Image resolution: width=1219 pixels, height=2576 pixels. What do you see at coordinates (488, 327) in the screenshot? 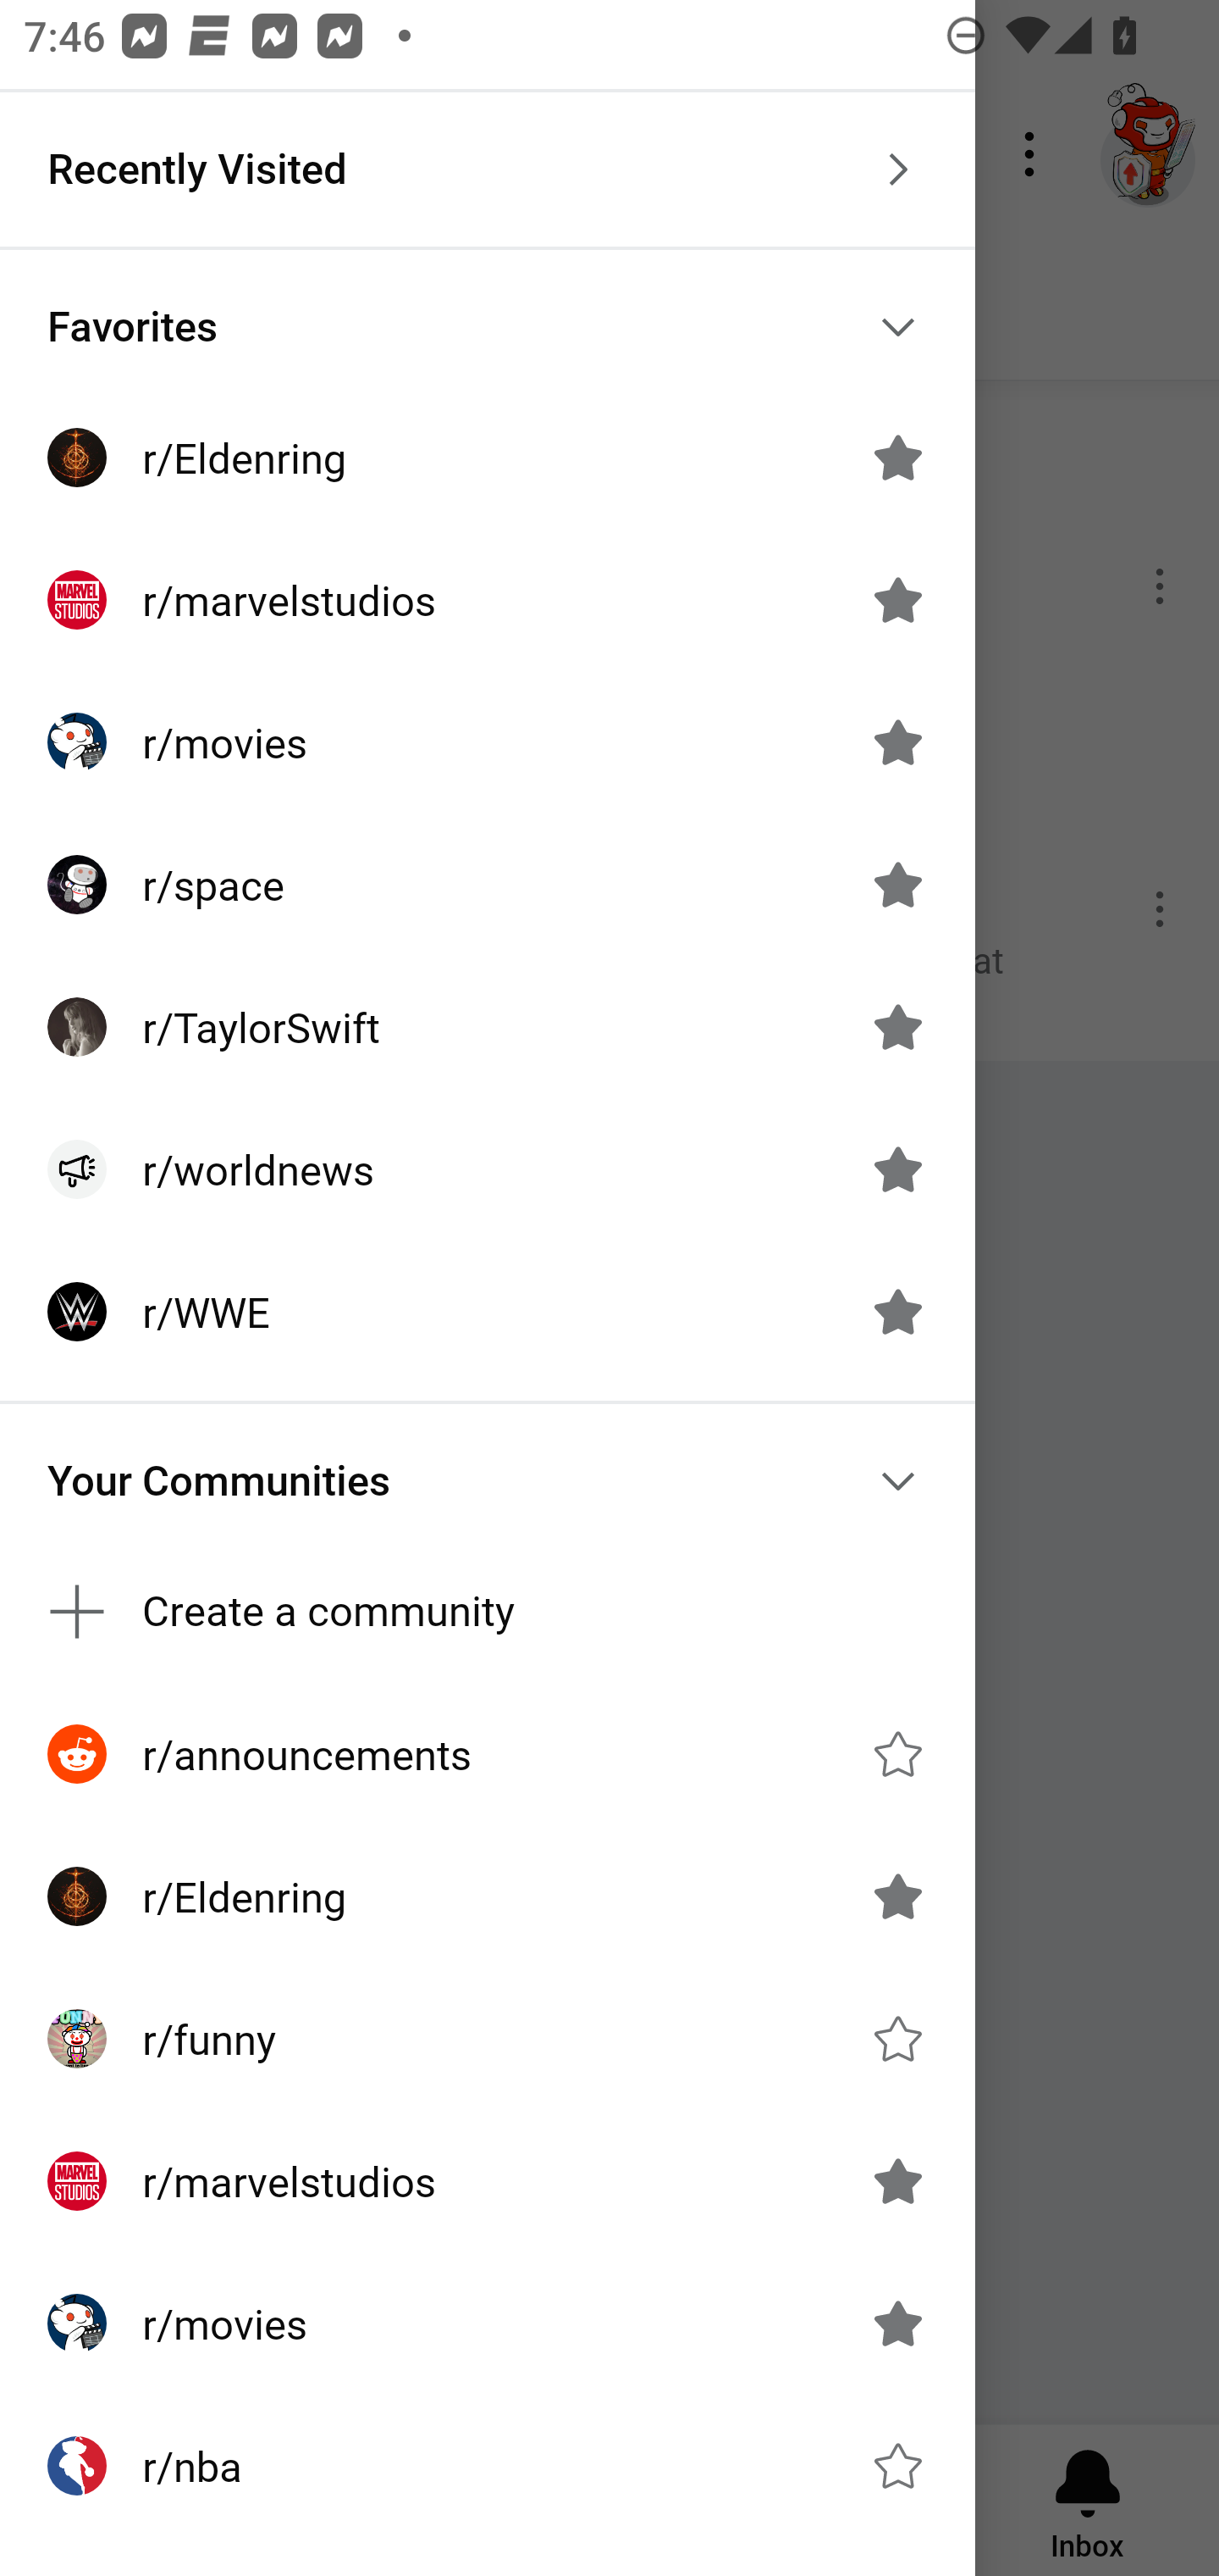
I see `Favorites` at bounding box center [488, 327].